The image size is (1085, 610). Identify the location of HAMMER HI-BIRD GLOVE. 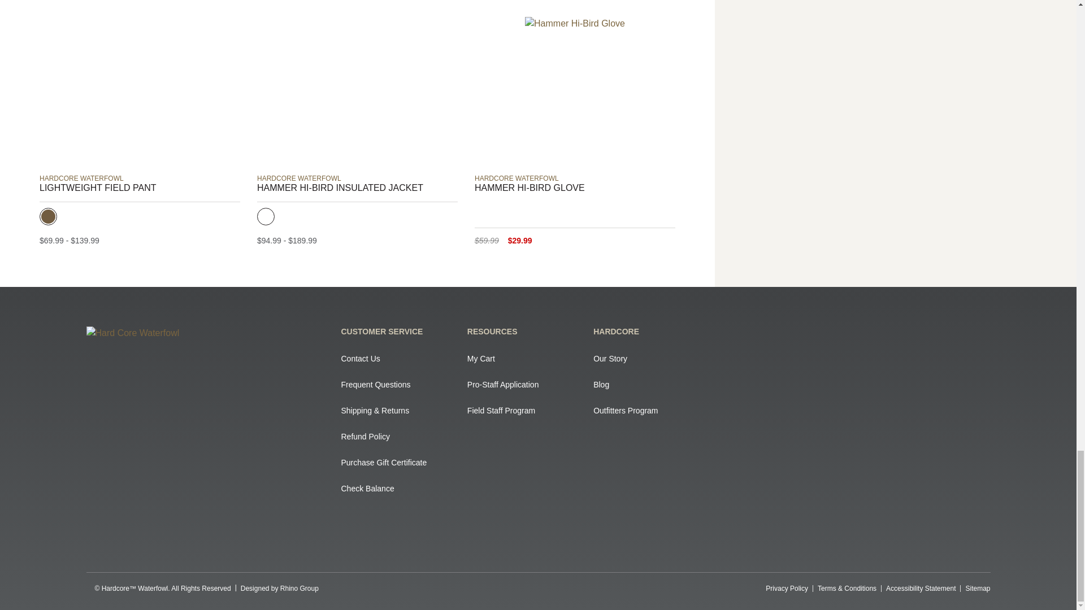
(575, 188).